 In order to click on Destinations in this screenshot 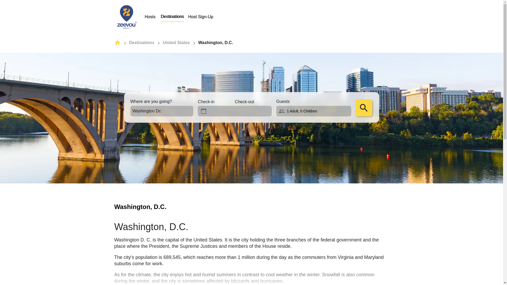, I will do `click(141, 42)`.